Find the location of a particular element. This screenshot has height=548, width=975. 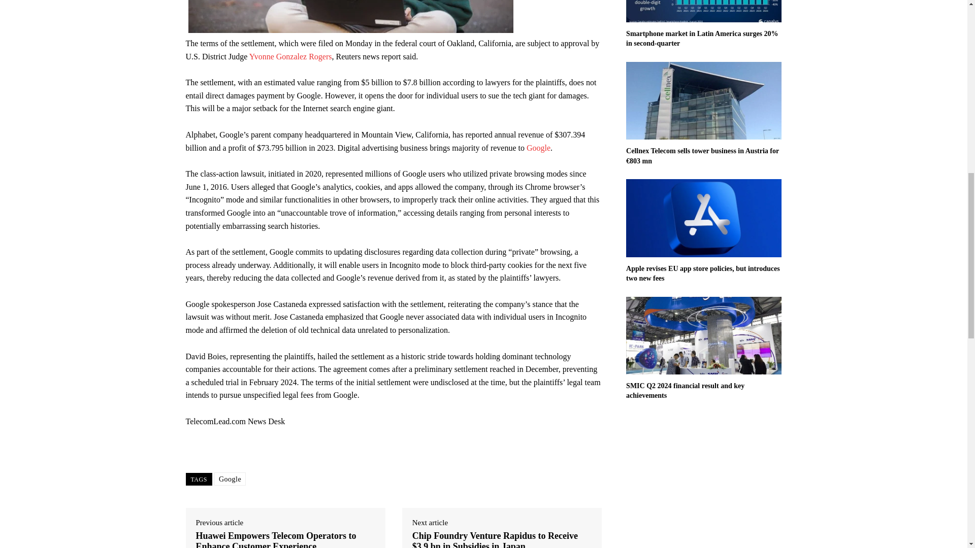

Google is located at coordinates (230, 478).